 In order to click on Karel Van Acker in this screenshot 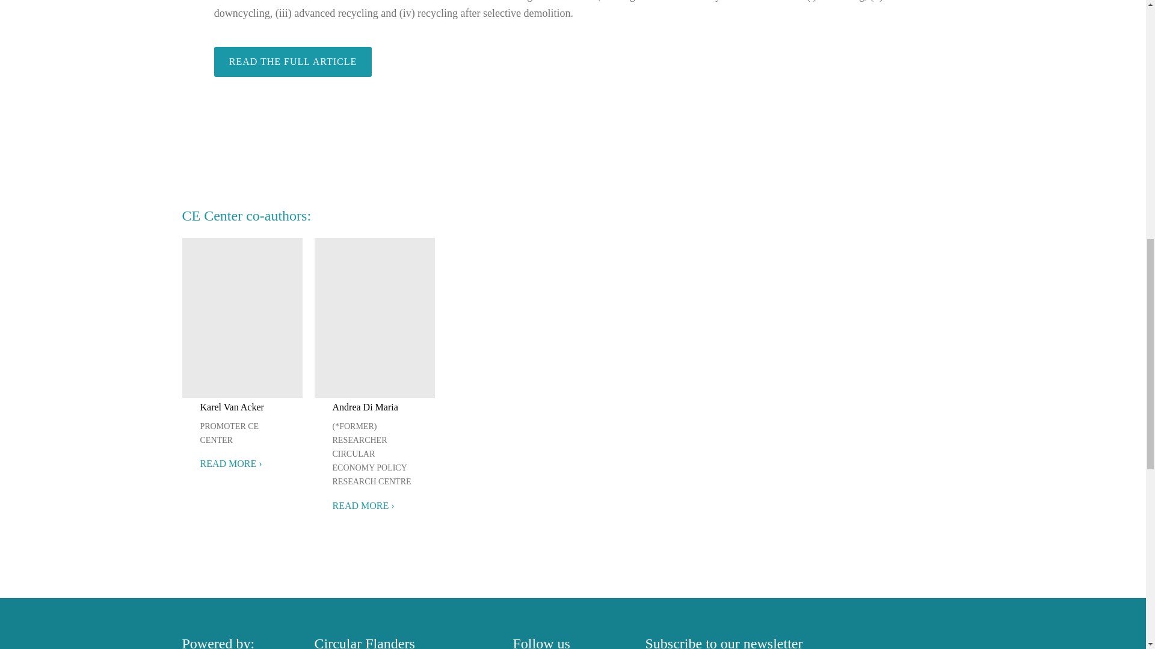, I will do `click(231, 406)`.